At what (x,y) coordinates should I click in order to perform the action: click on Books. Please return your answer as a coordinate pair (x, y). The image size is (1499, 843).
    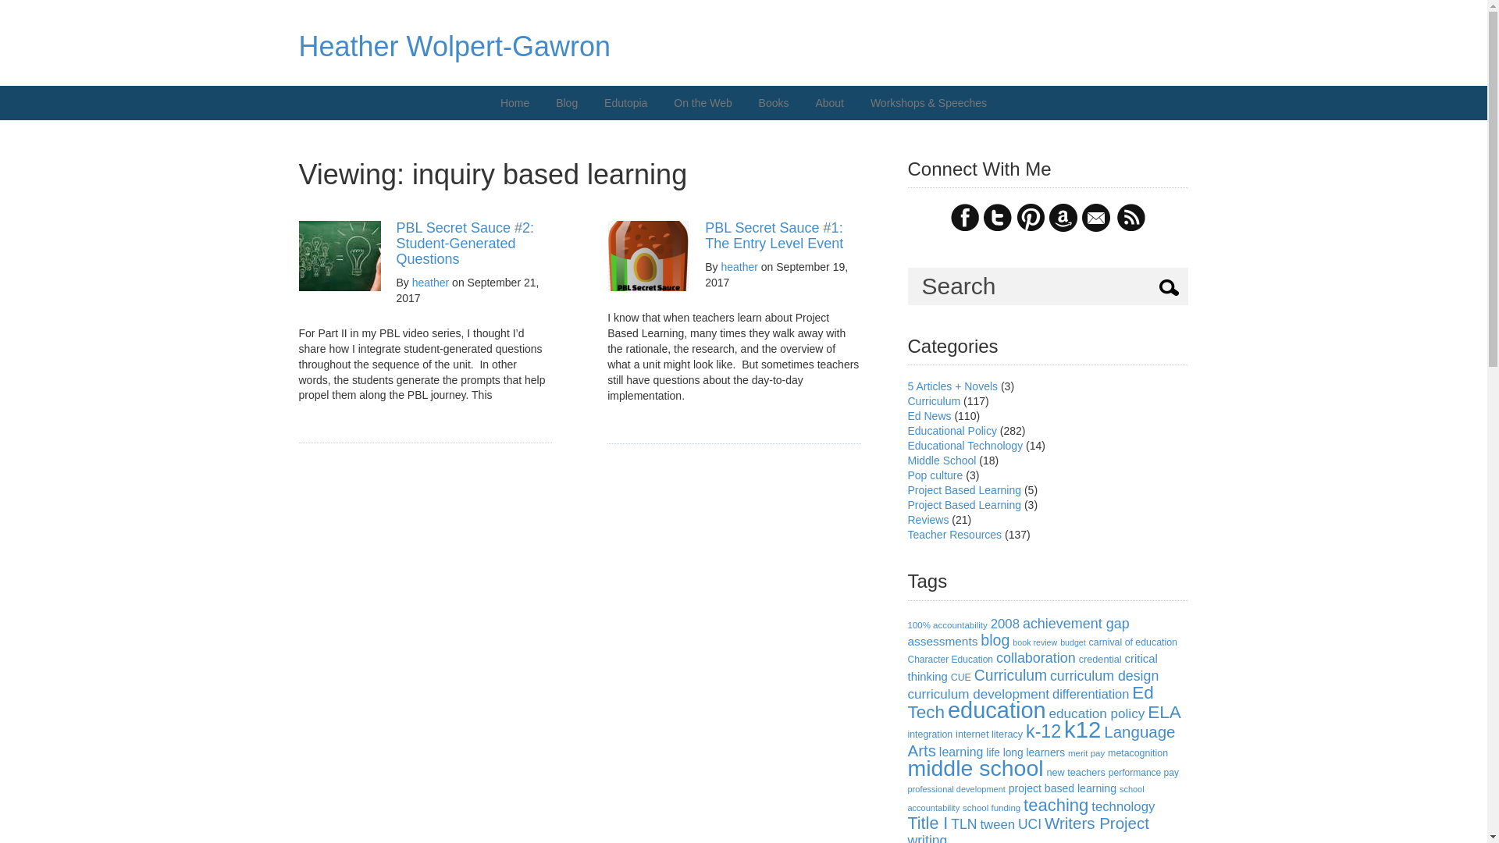
    Looking at the image, I should click on (773, 103).